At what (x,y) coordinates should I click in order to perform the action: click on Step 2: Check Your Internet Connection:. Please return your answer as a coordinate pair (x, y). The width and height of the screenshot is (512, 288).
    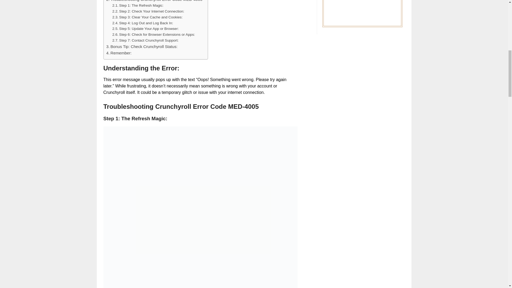
    Looking at the image, I should click on (148, 11).